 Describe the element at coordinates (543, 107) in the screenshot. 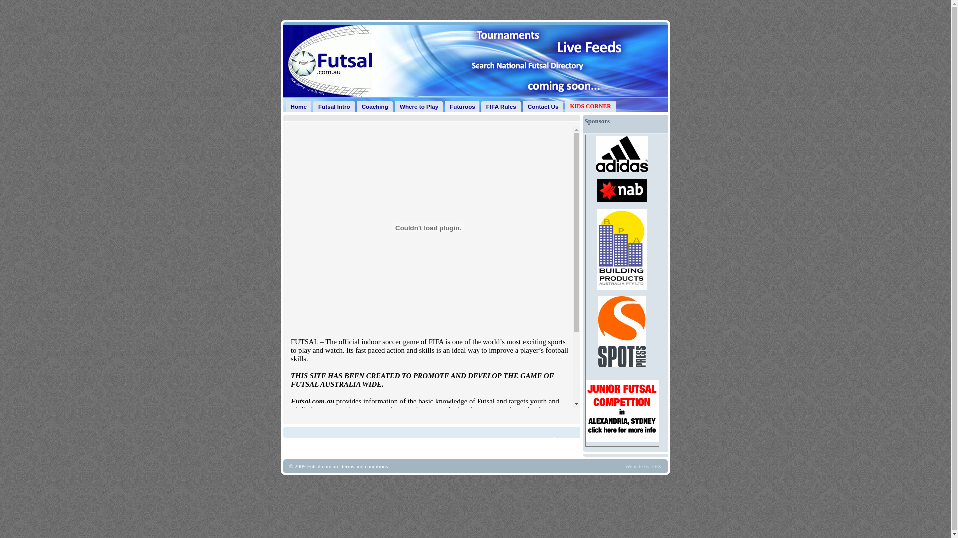

I see `Contact Us` at that location.